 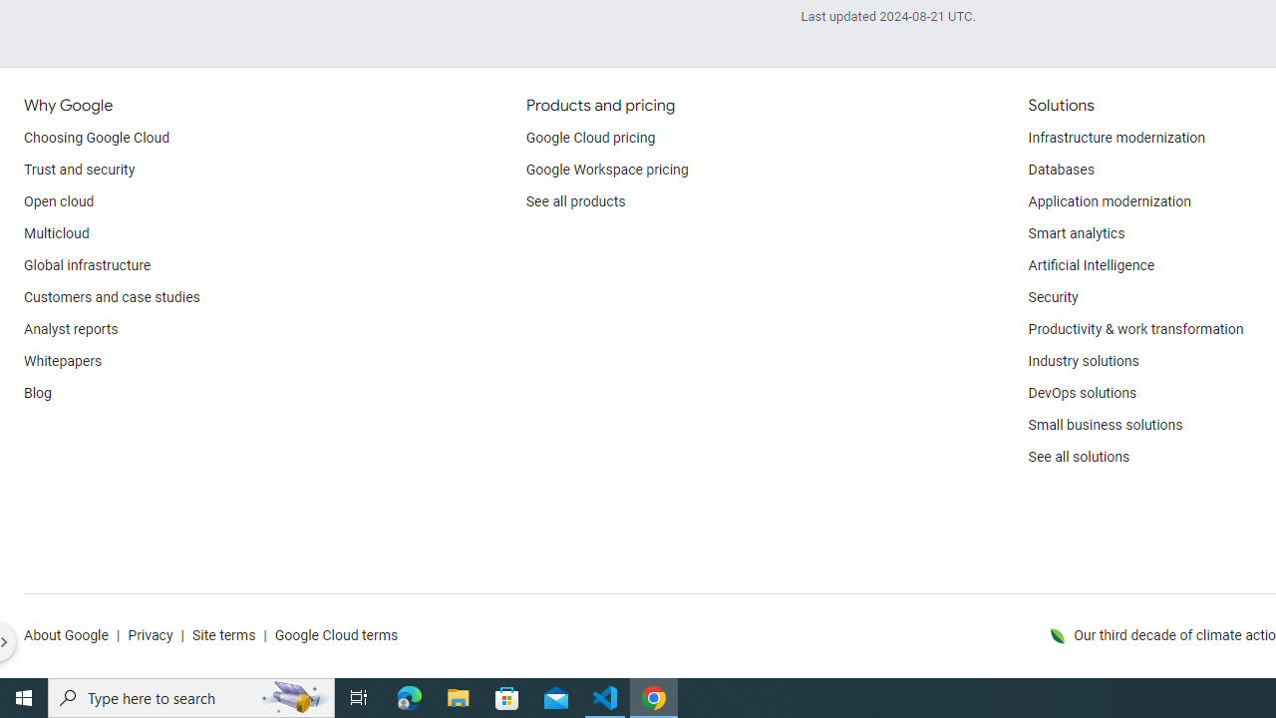 What do you see at coordinates (56, 233) in the screenshot?
I see `Multicloud` at bounding box center [56, 233].